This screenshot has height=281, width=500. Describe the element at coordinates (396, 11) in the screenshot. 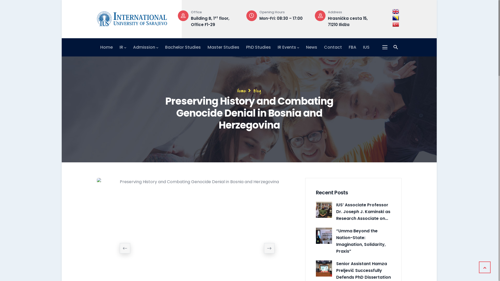

I see `Engleski` at that location.